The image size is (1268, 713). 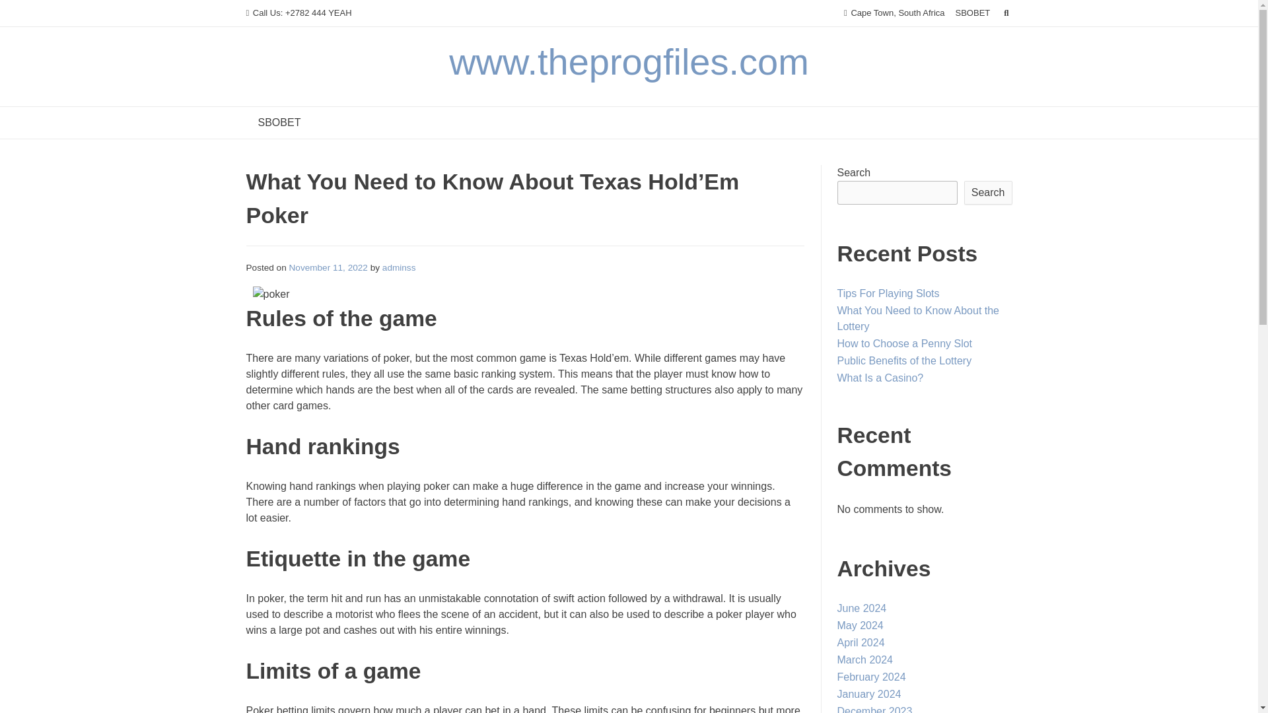 I want to click on Search, so click(x=24, y=12).